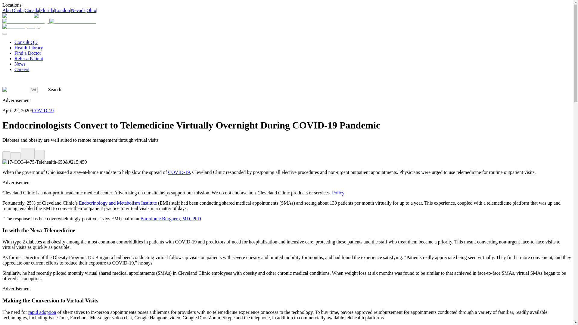  I want to click on Careers, so click(22, 69).